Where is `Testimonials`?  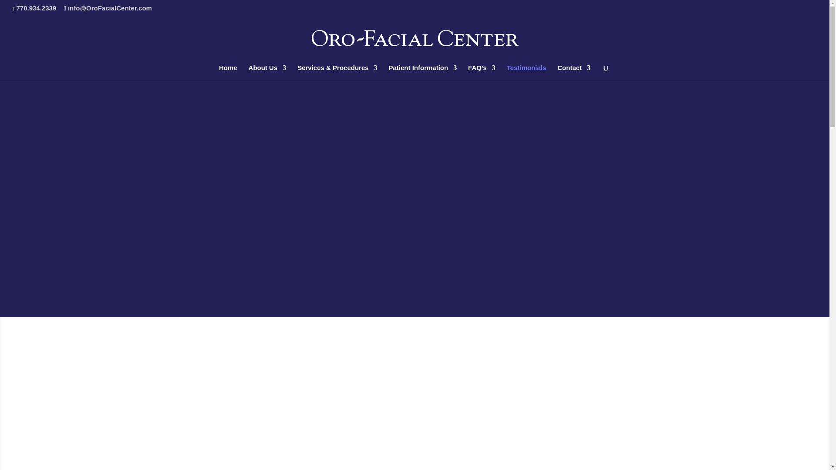
Testimonials is located at coordinates (526, 72).